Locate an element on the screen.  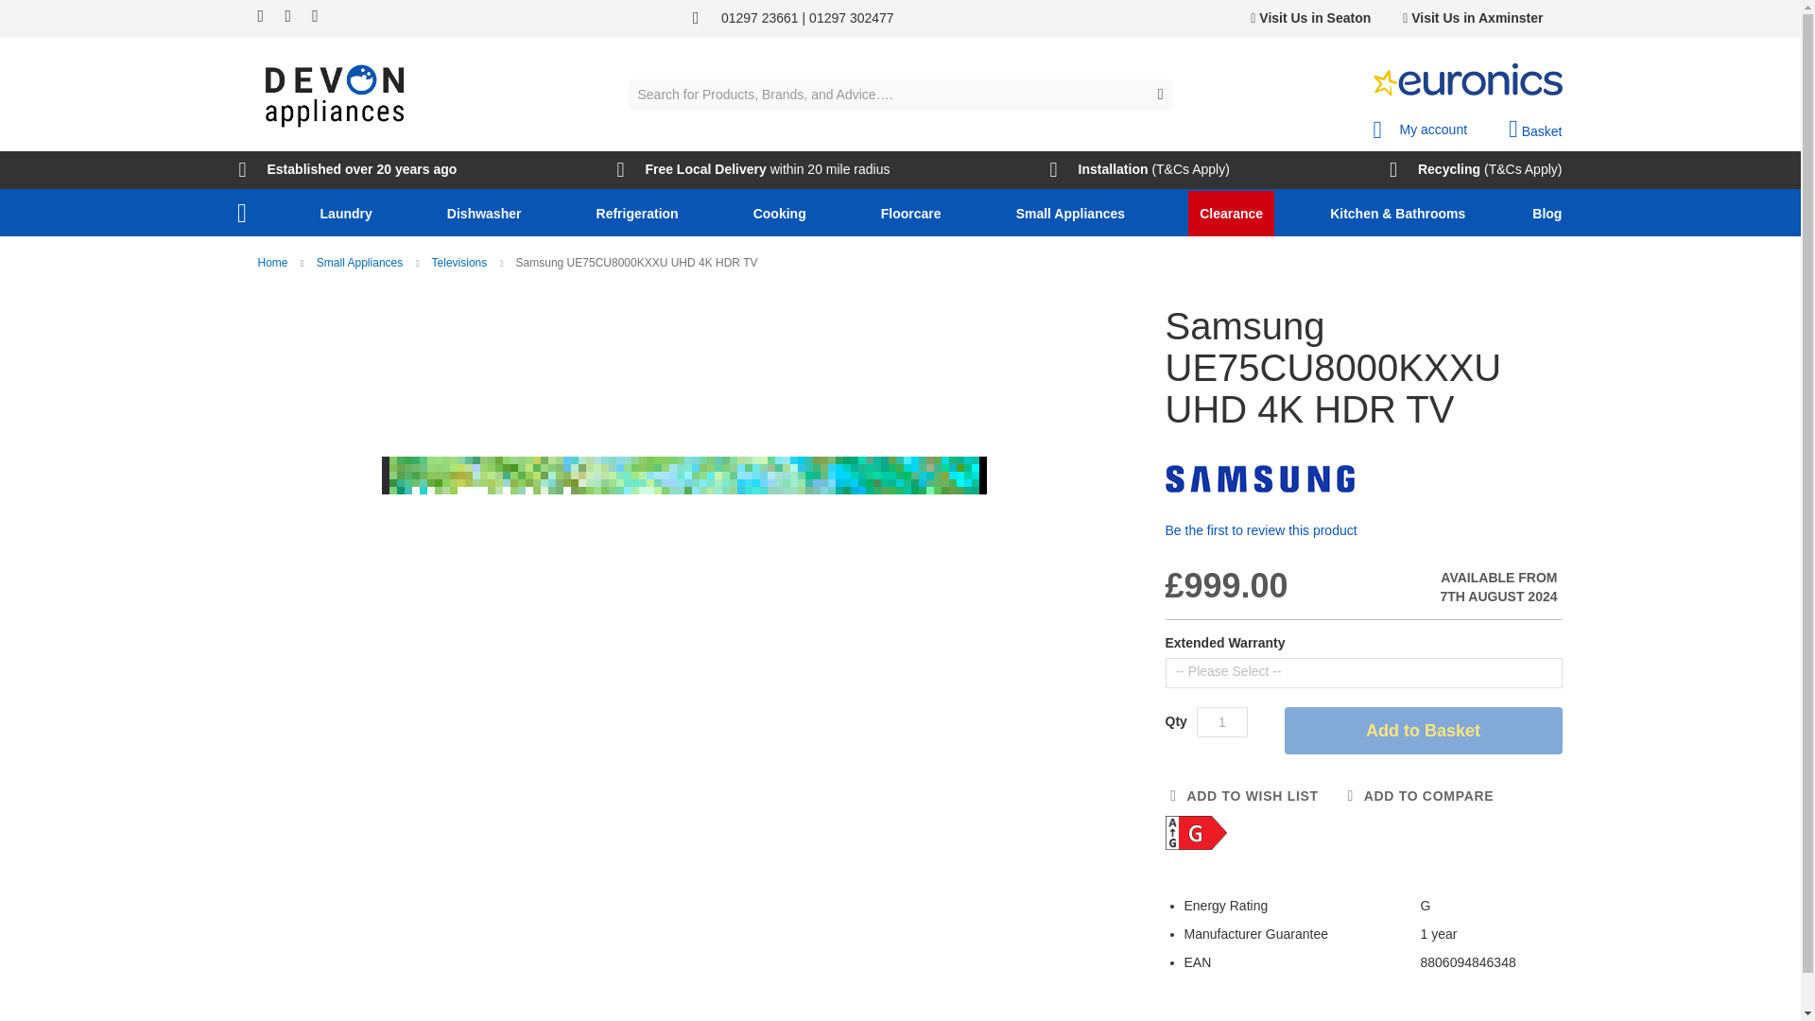
My account is located at coordinates (1419, 124).